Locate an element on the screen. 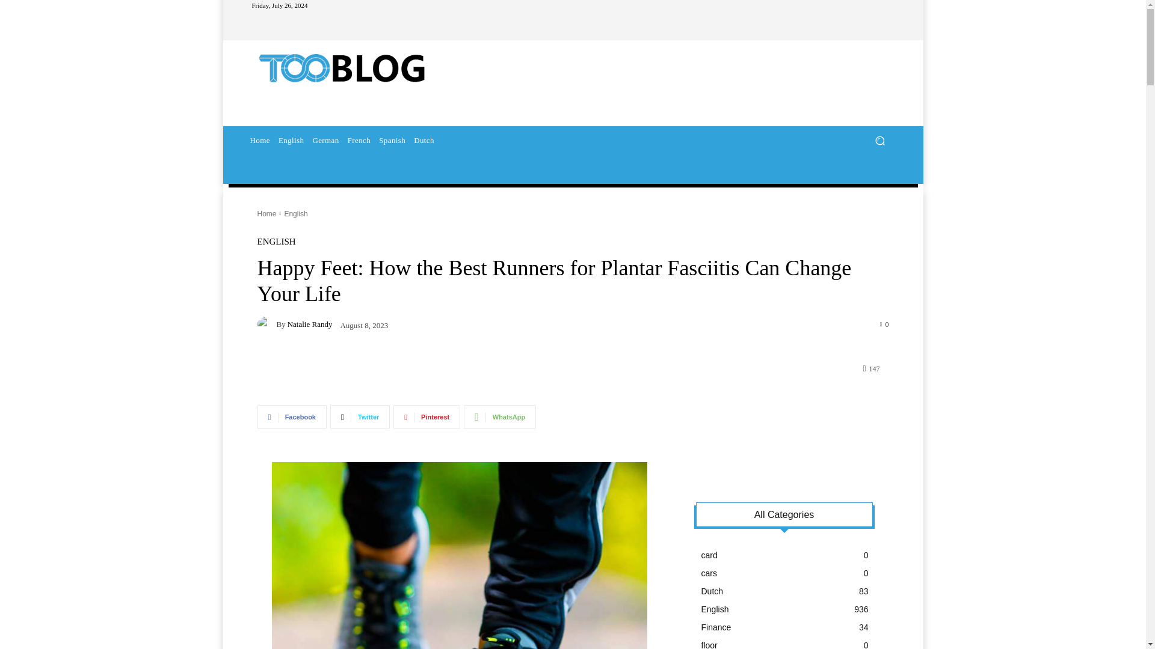  Home is located at coordinates (259, 141).